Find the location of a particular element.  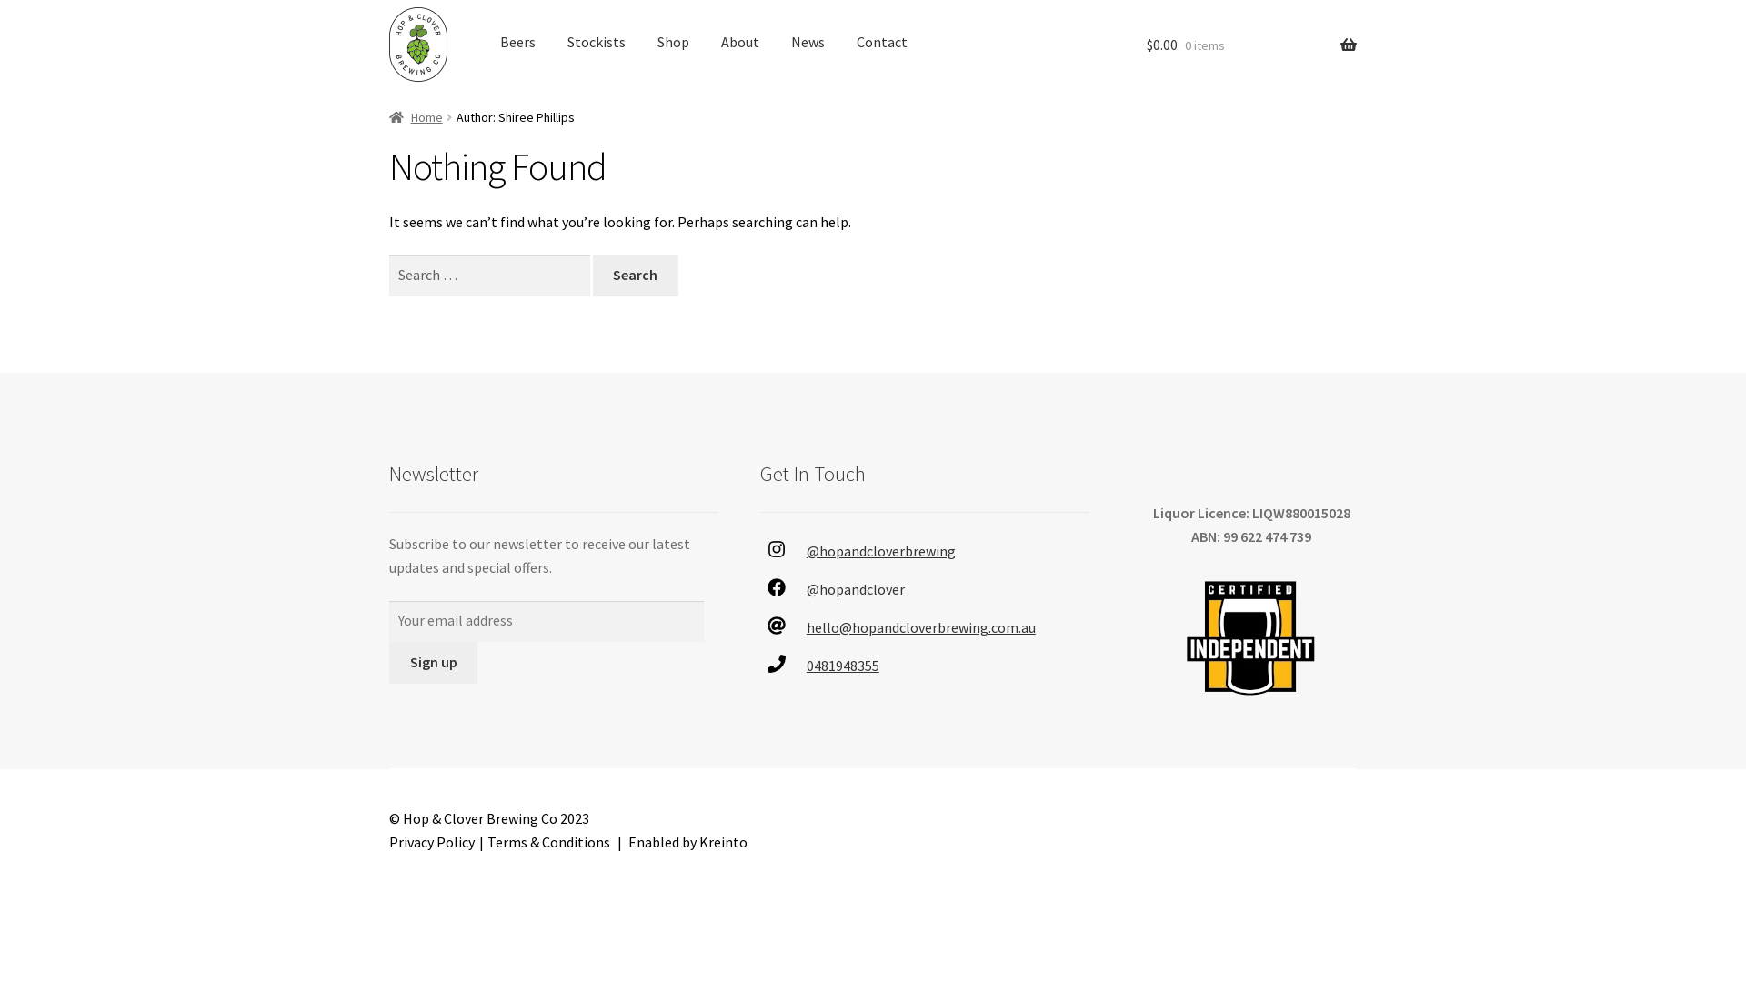

hello@hopandcloverbrewing.com.au is located at coordinates (921, 627).